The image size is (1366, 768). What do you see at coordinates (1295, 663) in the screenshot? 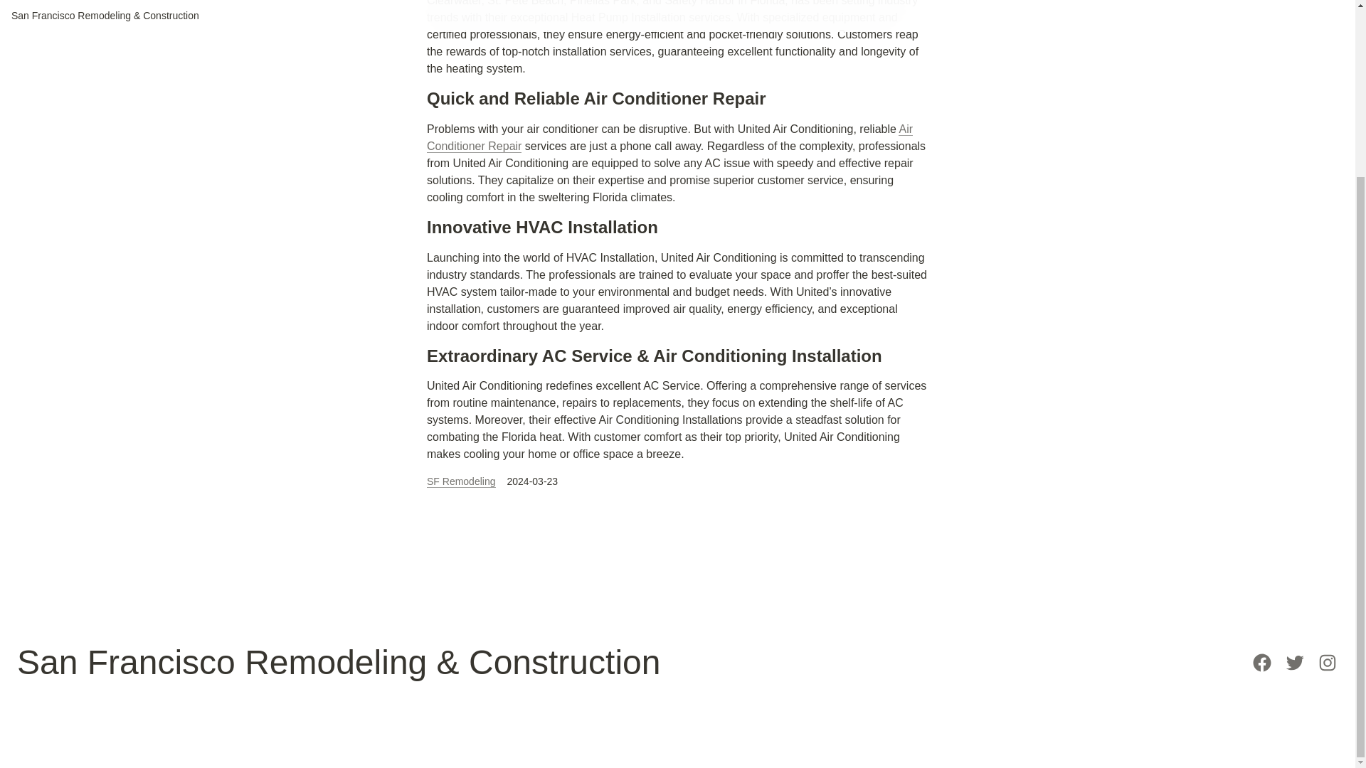
I see `Twitter` at bounding box center [1295, 663].